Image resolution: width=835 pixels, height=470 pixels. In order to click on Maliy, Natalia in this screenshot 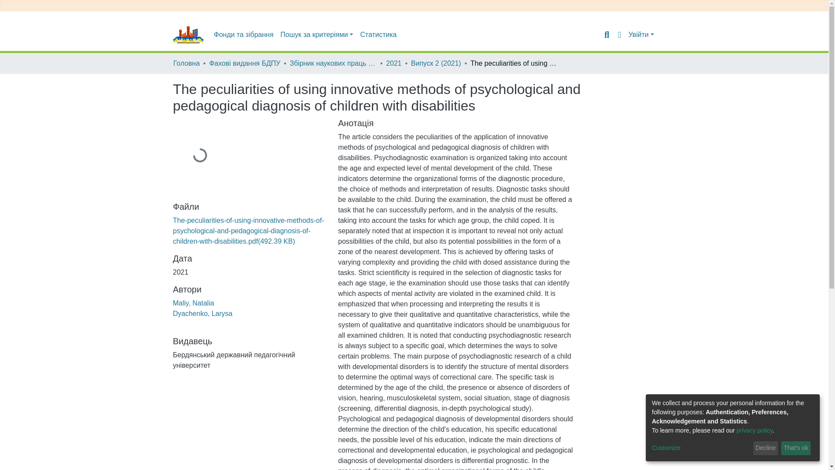, I will do `click(194, 303)`.